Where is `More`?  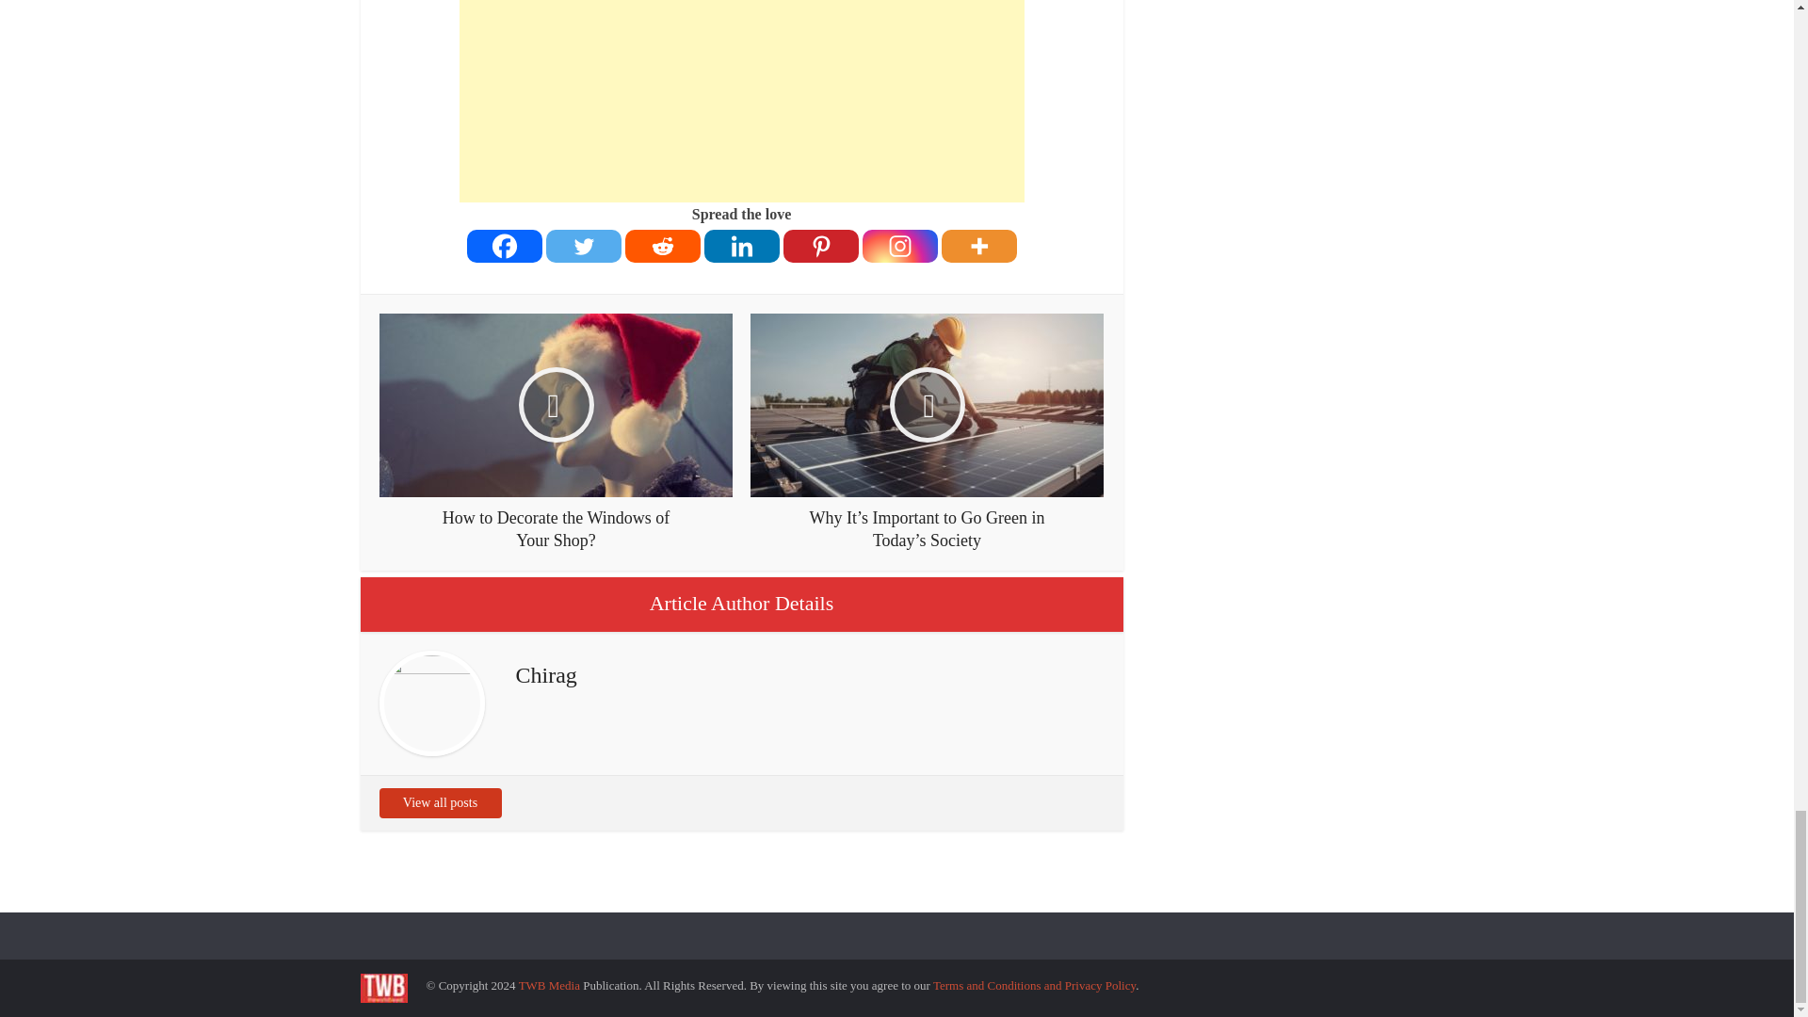 More is located at coordinates (979, 245).